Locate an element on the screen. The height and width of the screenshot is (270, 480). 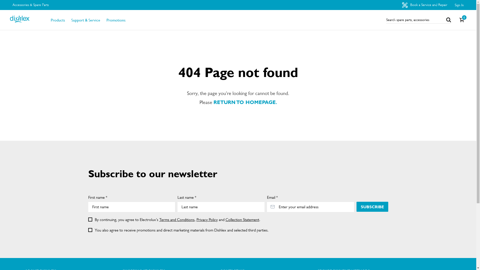
Support & Service is located at coordinates (86, 20).